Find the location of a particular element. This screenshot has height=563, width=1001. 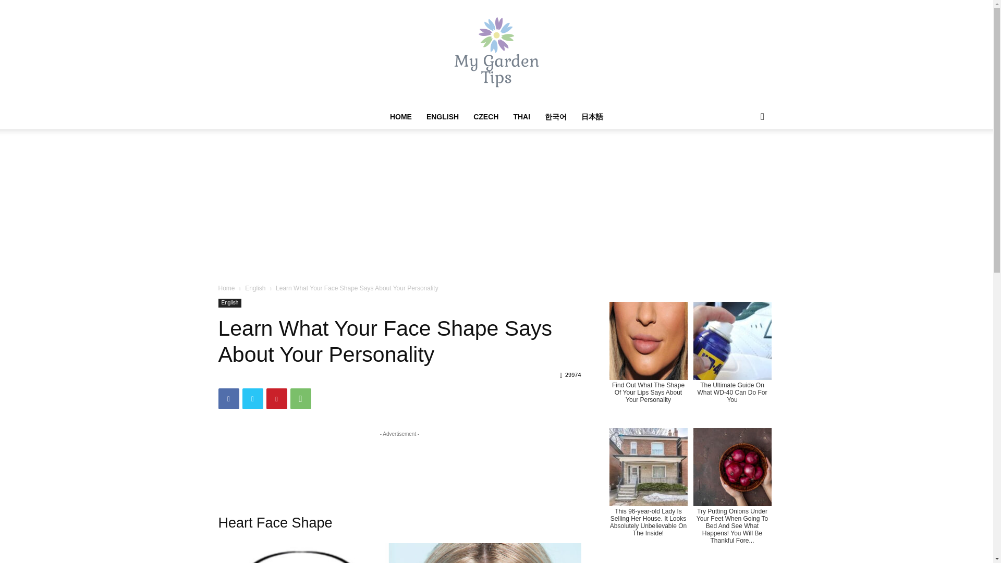

Facebook is located at coordinates (228, 399).